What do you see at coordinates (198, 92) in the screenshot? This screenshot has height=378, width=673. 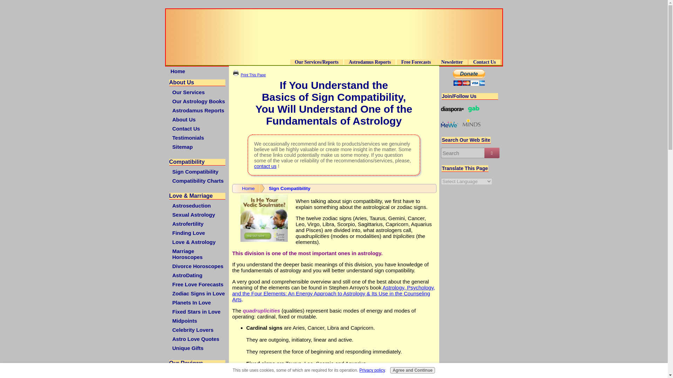 I see `Our Services` at bounding box center [198, 92].